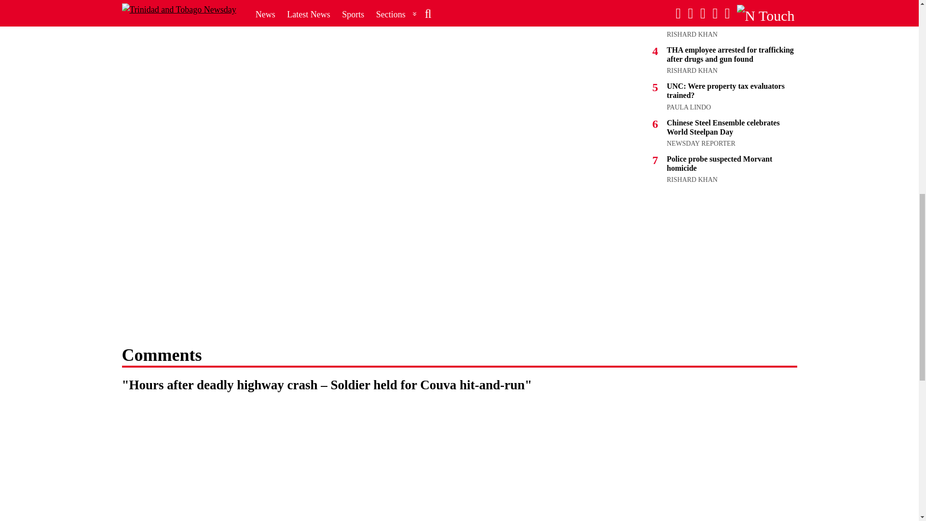 Image resolution: width=926 pixels, height=521 pixels. I want to click on RISHARD KHAN, so click(692, 179).